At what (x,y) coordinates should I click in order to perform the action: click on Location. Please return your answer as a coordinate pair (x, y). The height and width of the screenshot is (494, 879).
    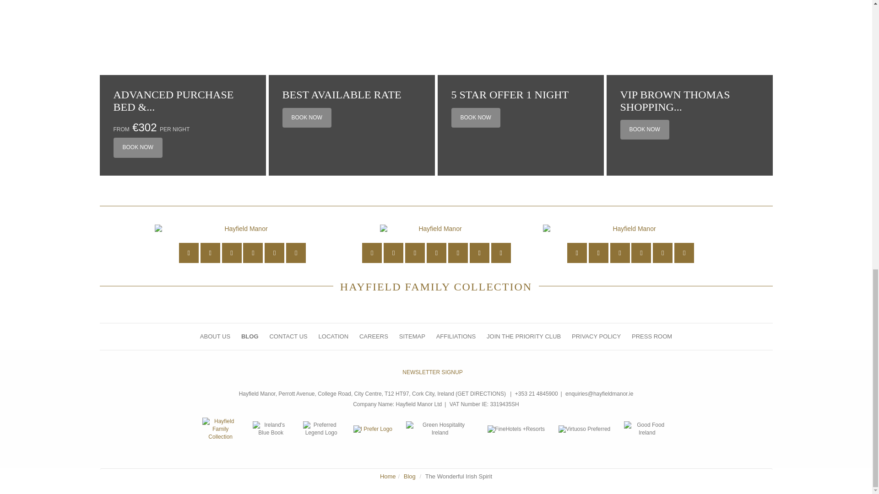
    Looking at the image, I should click on (372, 252).